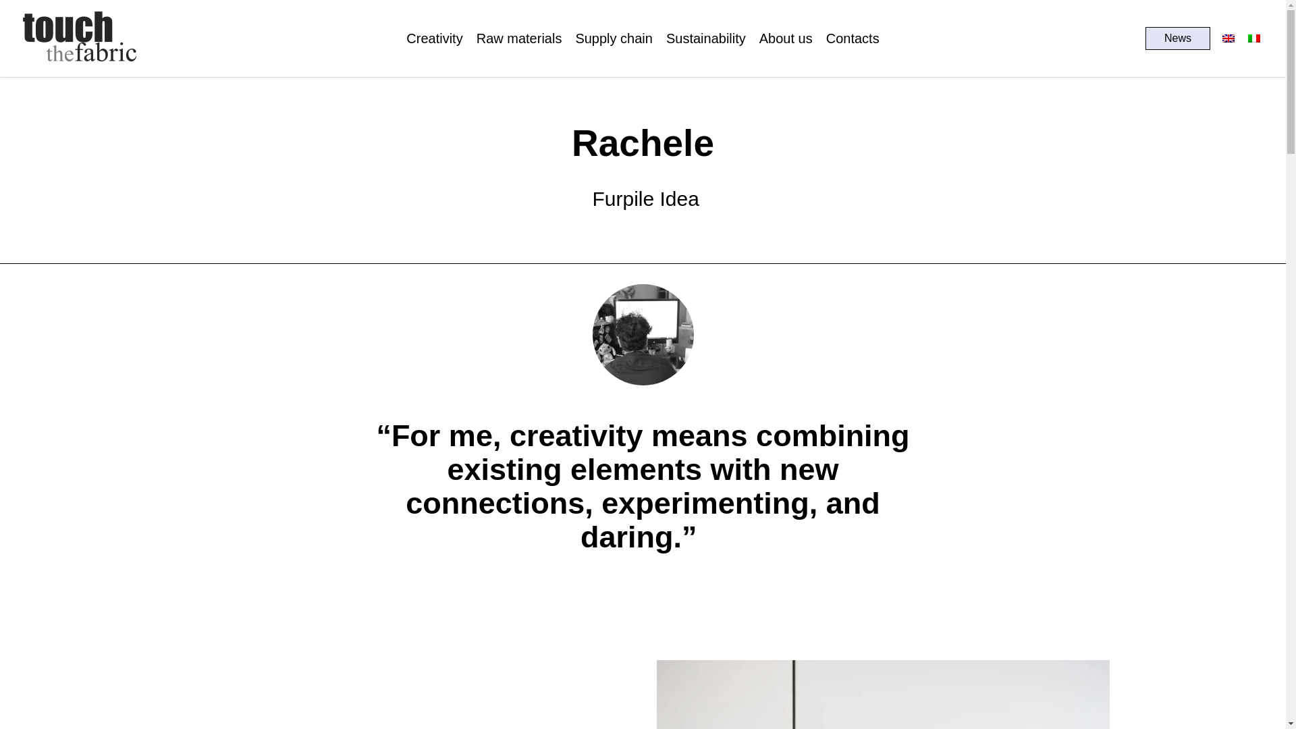 The width and height of the screenshot is (1296, 729). Describe the element at coordinates (520, 38) in the screenshot. I see `Raw materials` at that location.